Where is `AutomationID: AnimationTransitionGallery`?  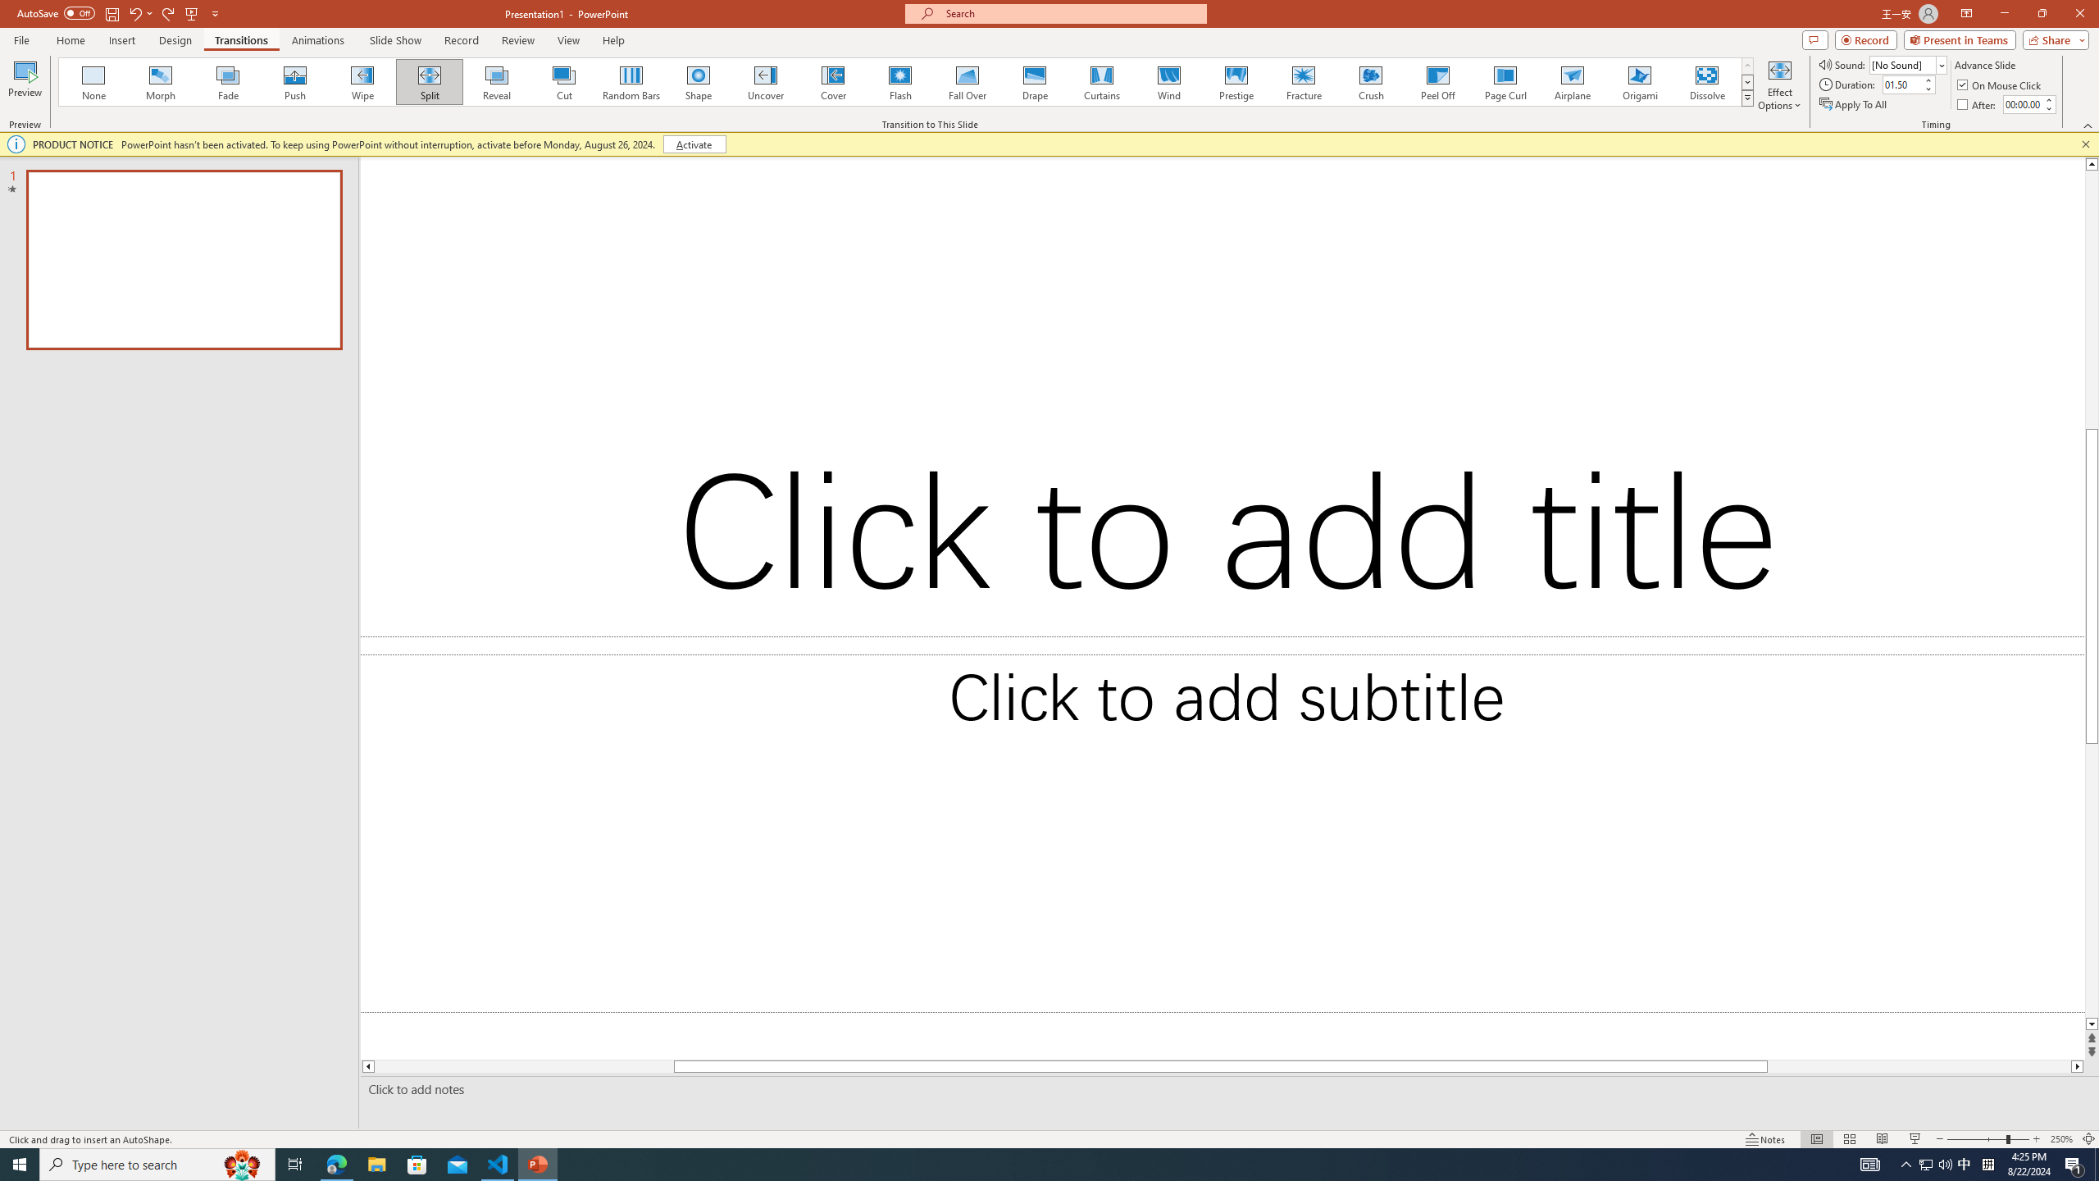 AutomationID: AnimationTransitionGallery is located at coordinates (907, 82).